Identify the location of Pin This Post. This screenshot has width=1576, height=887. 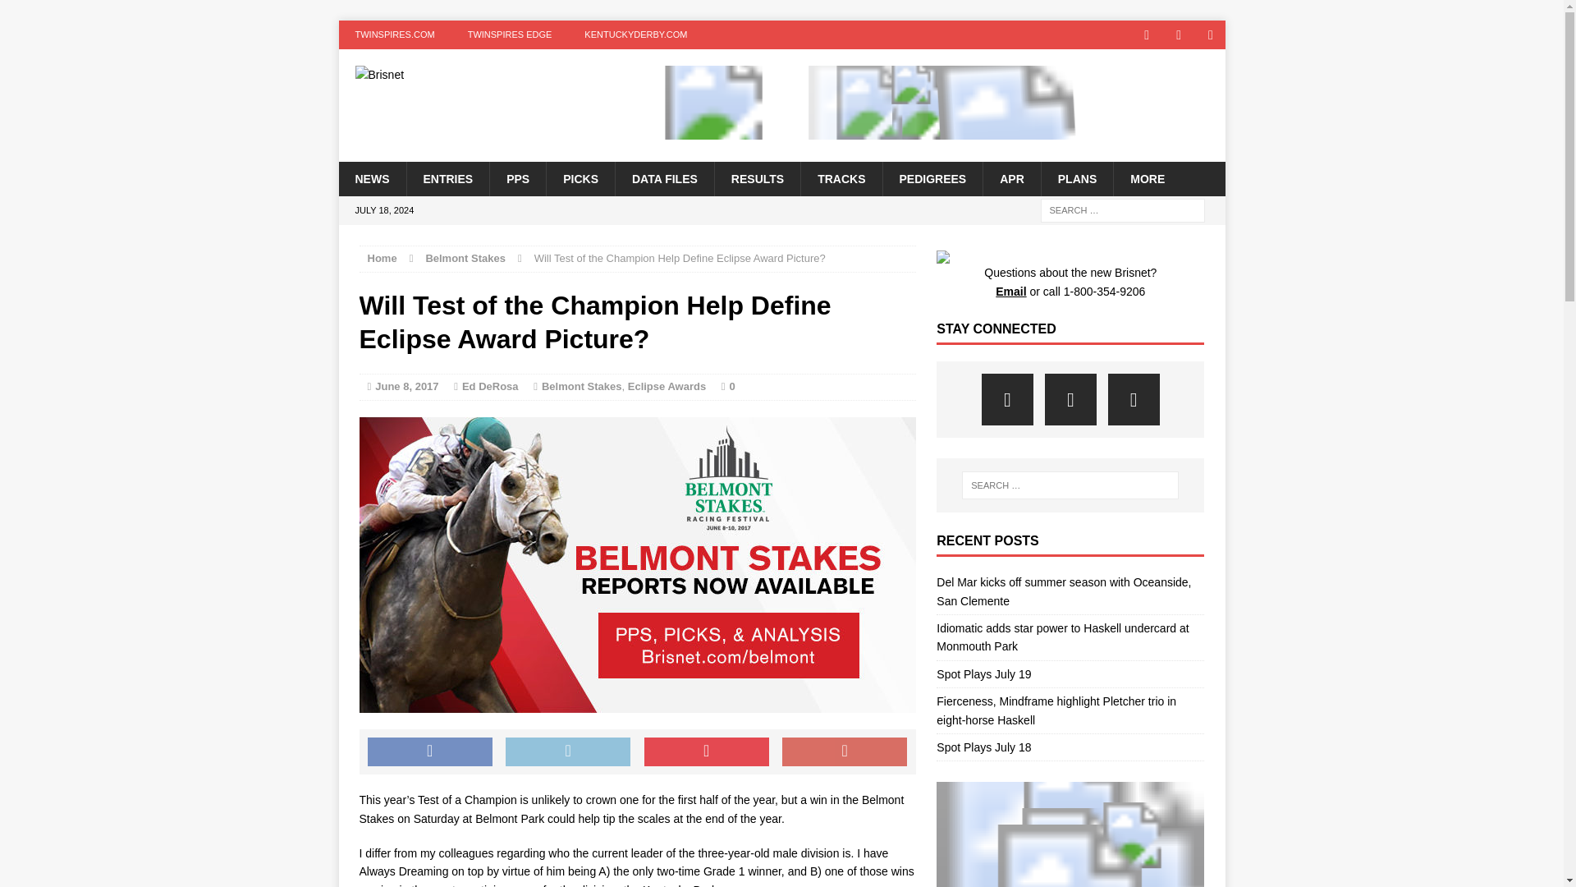
(706, 752).